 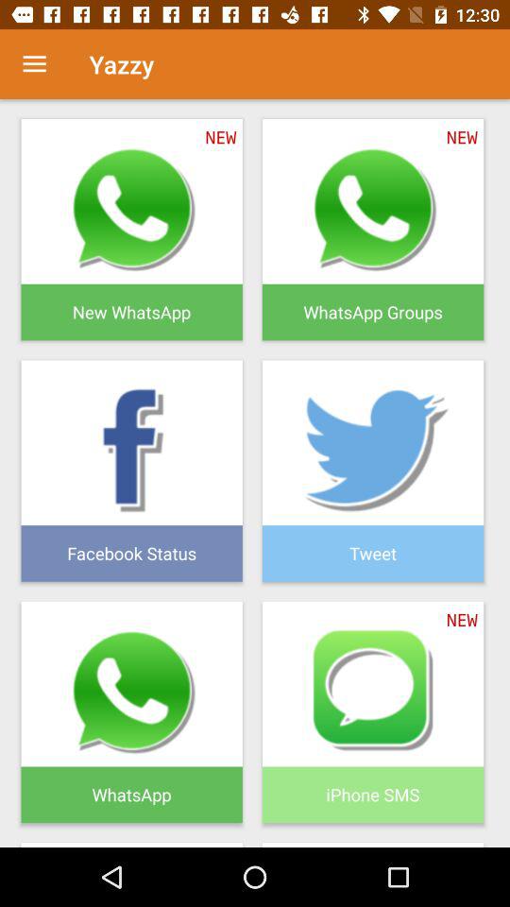 I want to click on click on the first image from top left, so click(x=132, y=229).